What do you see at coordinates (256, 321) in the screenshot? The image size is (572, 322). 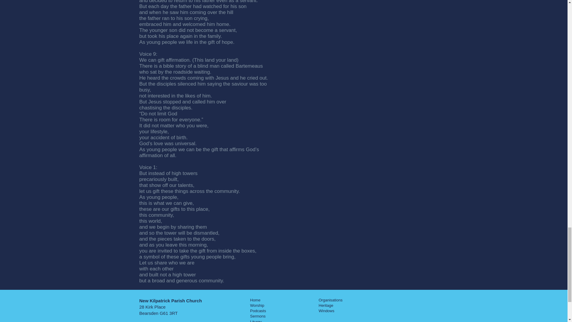 I see `Liturgy` at bounding box center [256, 321].